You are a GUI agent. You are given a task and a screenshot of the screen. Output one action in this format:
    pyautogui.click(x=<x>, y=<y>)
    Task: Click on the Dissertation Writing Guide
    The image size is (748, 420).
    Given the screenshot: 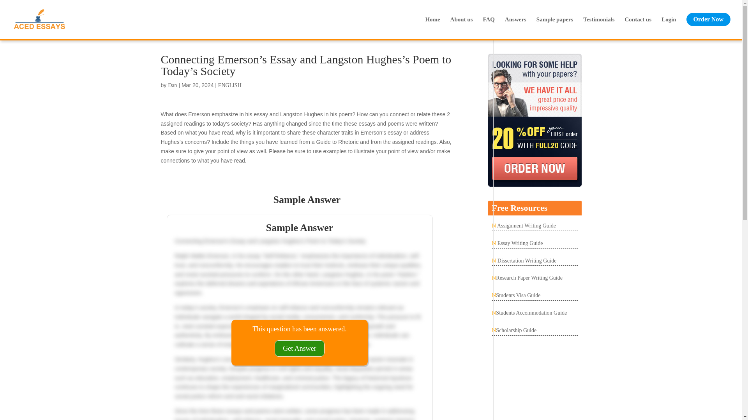 What is the action you would take?
    pyautogui.click(x=526, y=261)
    